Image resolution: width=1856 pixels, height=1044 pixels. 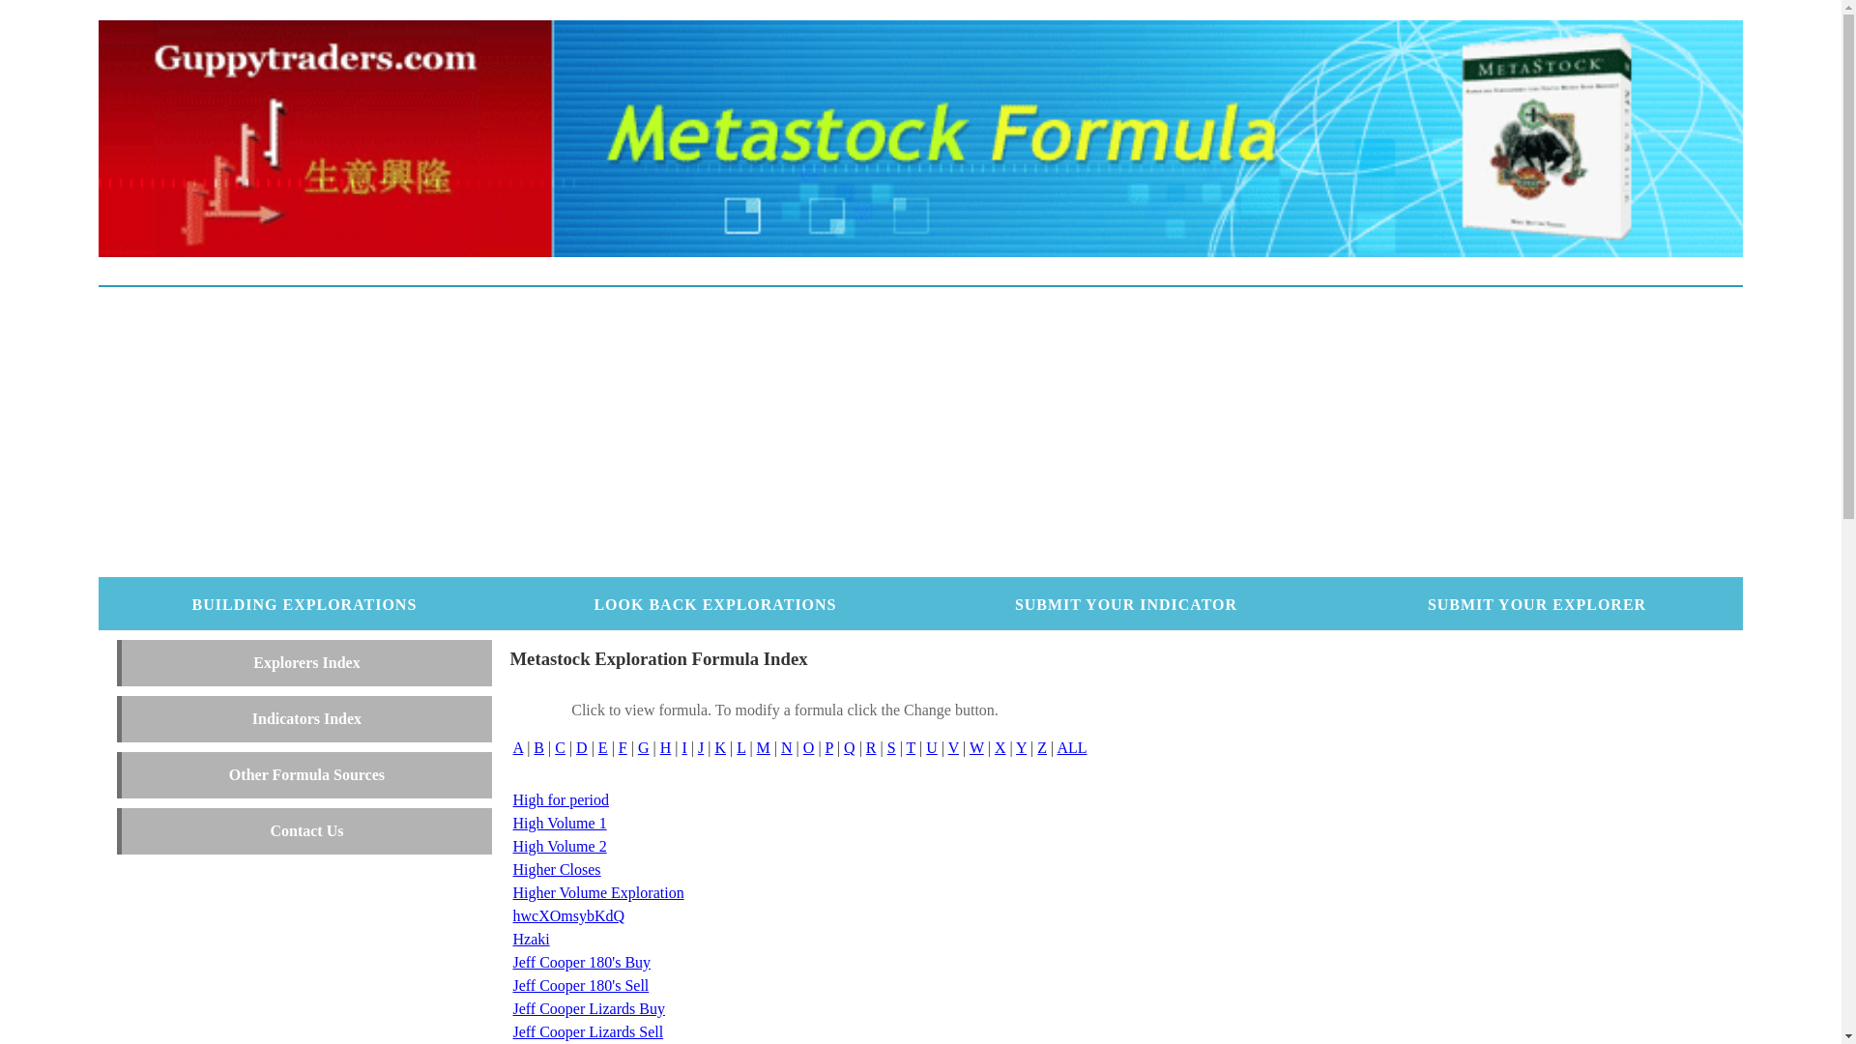 What do you see at coordinates (684, 748) in the screenshot?
I see `I` at bounding box center [684, 748].